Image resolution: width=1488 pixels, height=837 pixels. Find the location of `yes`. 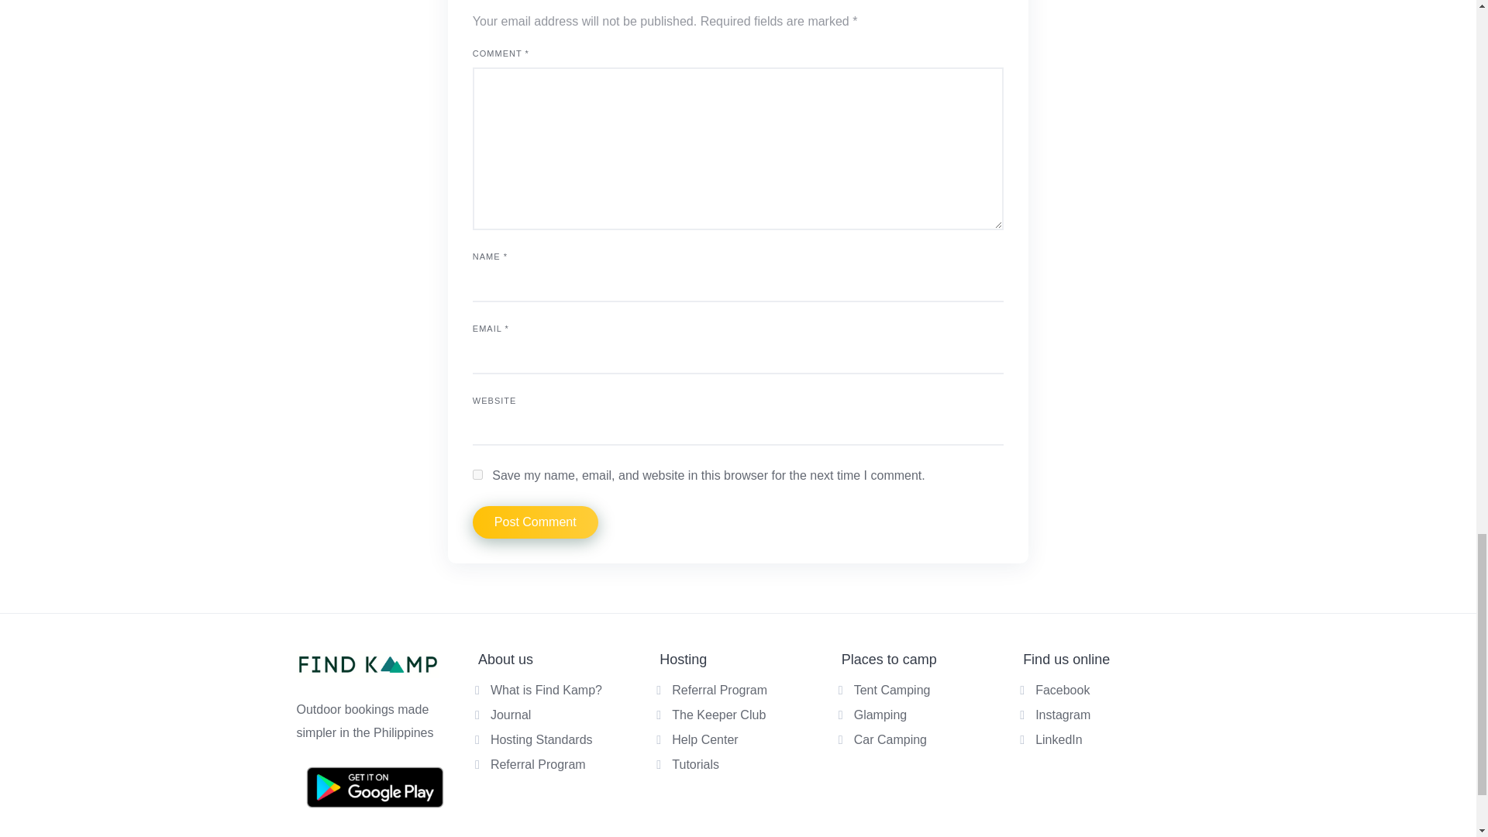

yes is located at coordinates (477, 474).